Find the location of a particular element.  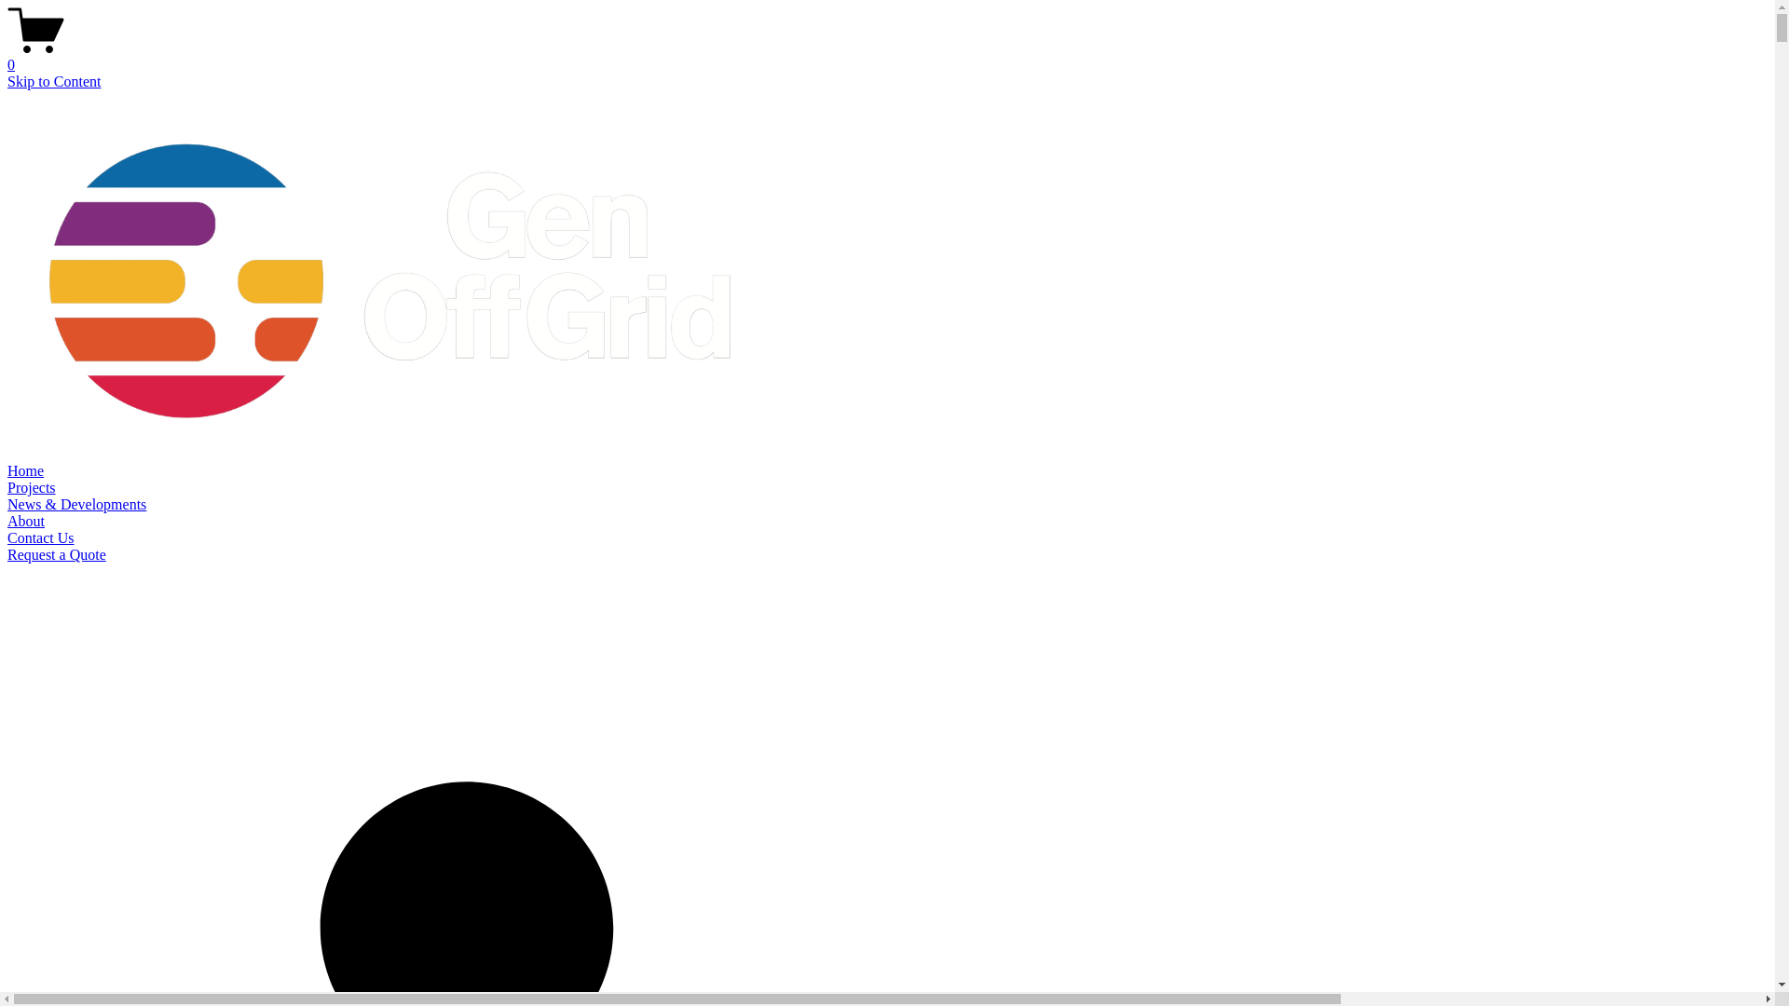

About is located at coordinates (26, 522).